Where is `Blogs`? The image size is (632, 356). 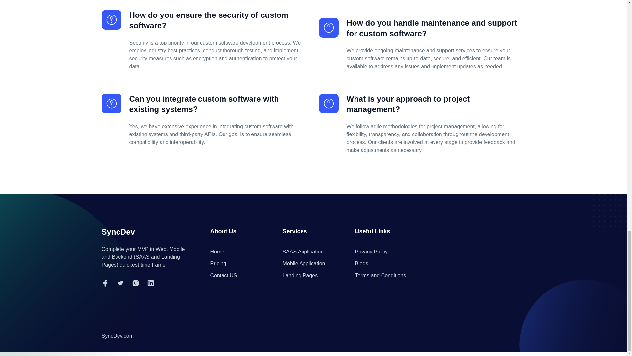
Blogs is located at coordinates (361, 264).